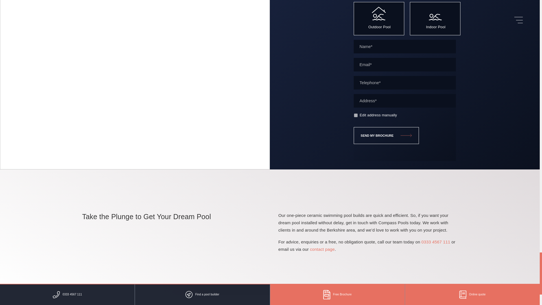  What do you see at coordinates (386, 136) in the screenshot?
I see `SEND MY BROCHURE` at bounding box center [386, 136].